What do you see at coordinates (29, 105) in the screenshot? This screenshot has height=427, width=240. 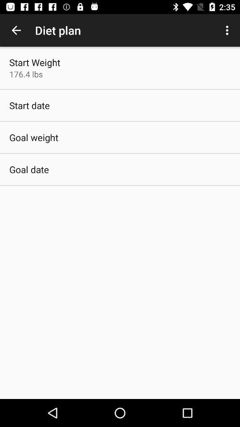 I see `click app above goal weight icon` at bounding box center [29, 105].